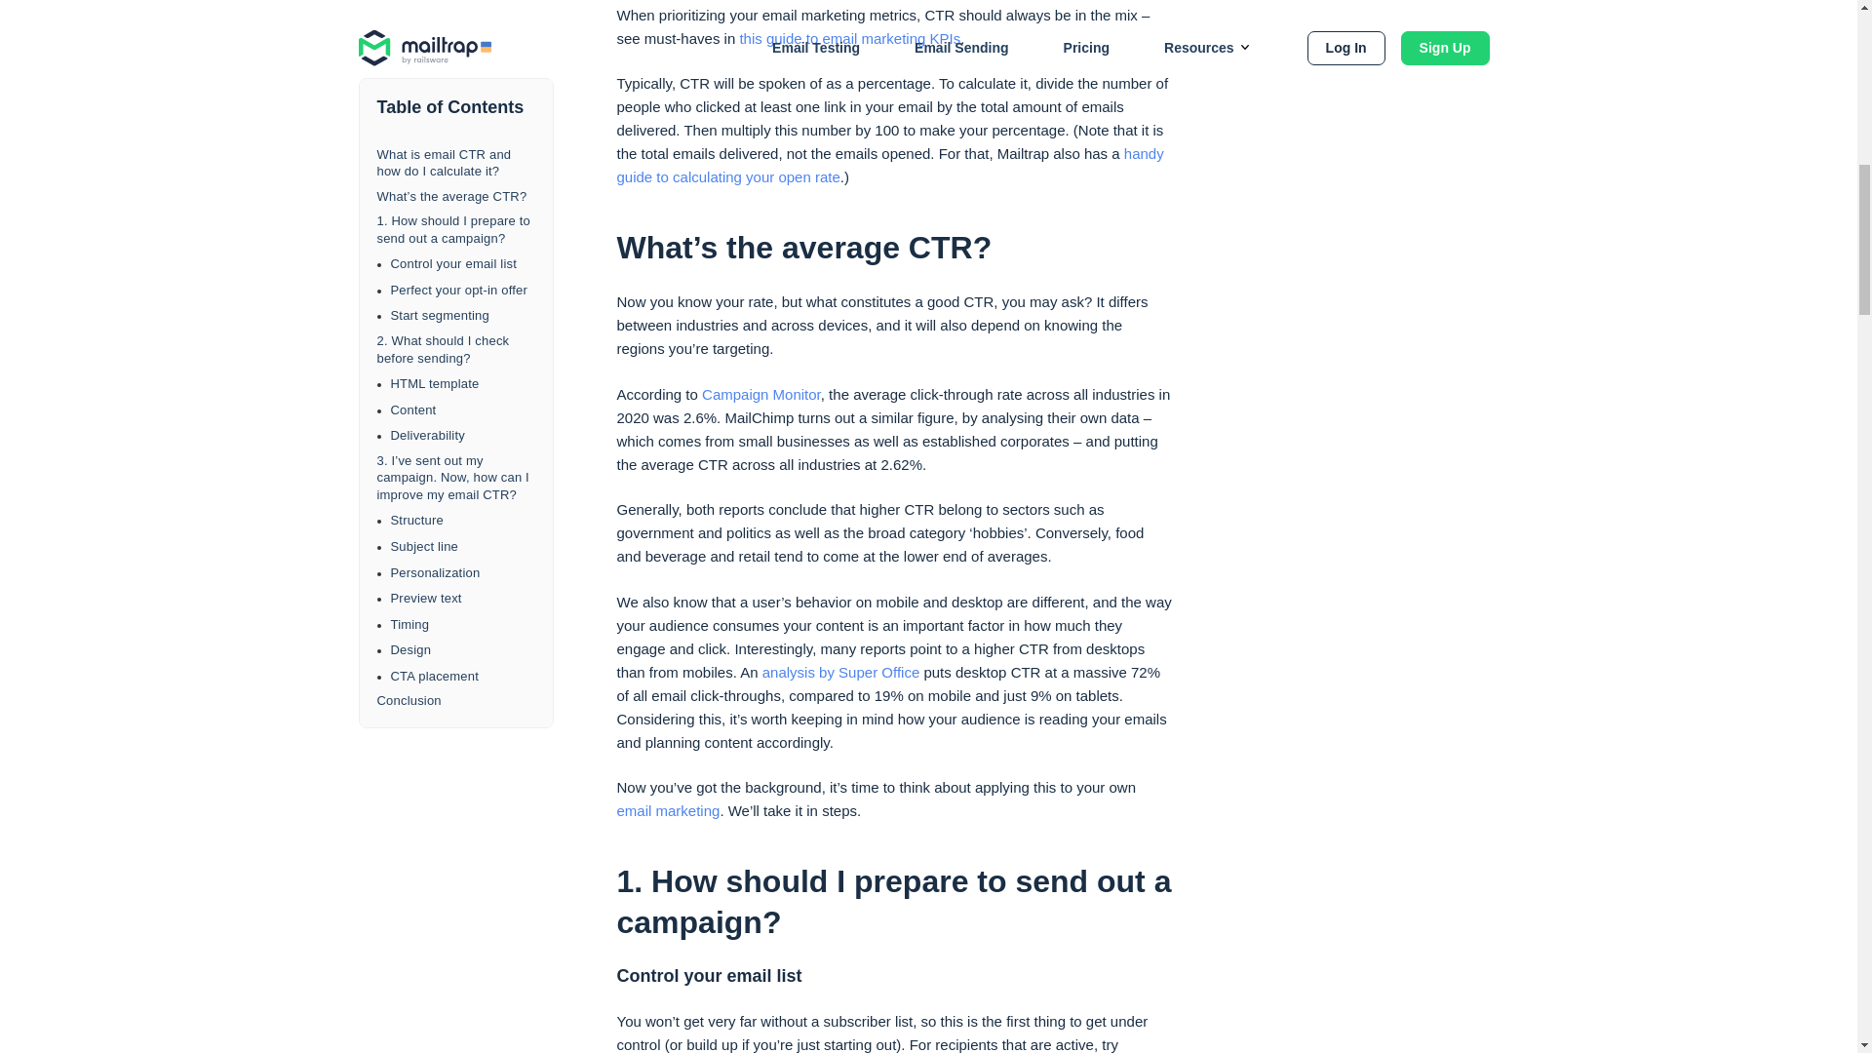 The image size is (1872, 1053). Describe the element at coordinates (461, 21) in the screenshot. I see `Subject line` at that location.